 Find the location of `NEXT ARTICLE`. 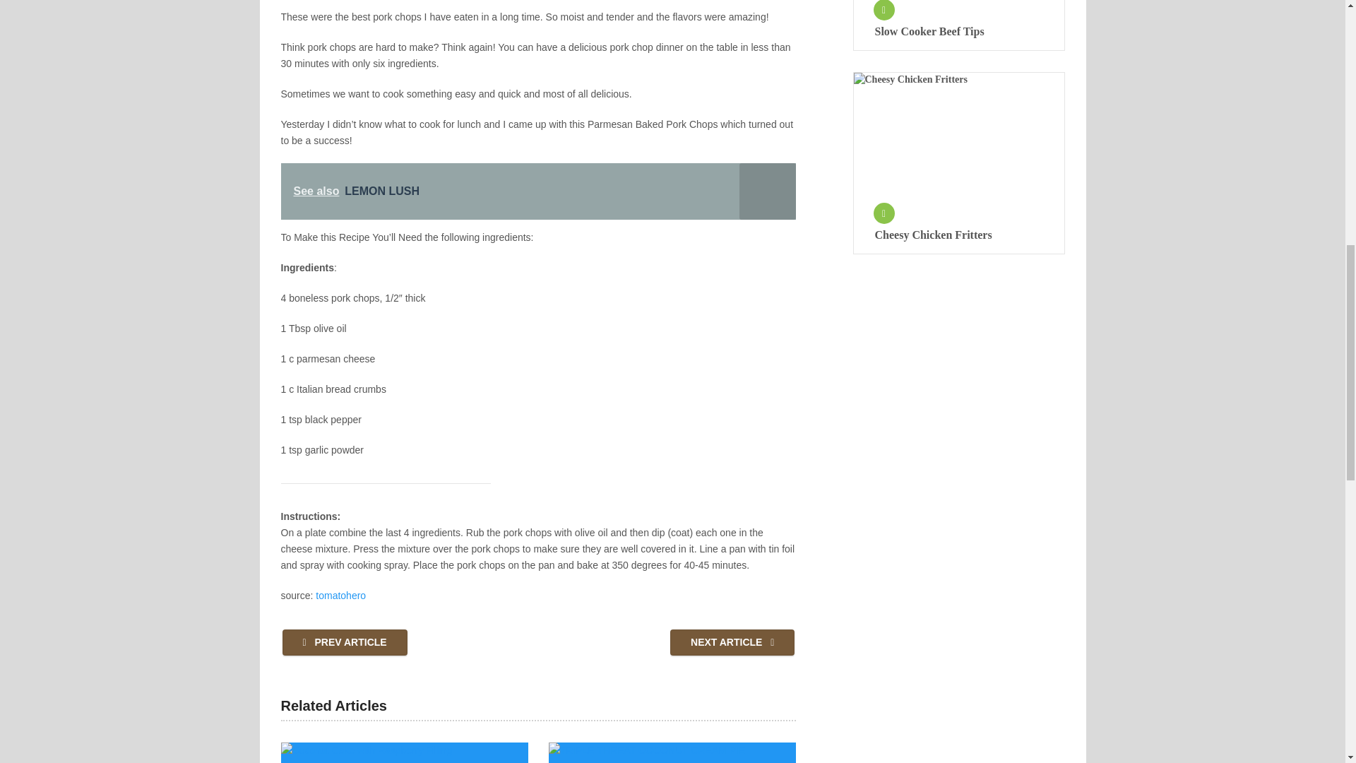

NEXT ARTICLE is located at coordinates (732, 642).